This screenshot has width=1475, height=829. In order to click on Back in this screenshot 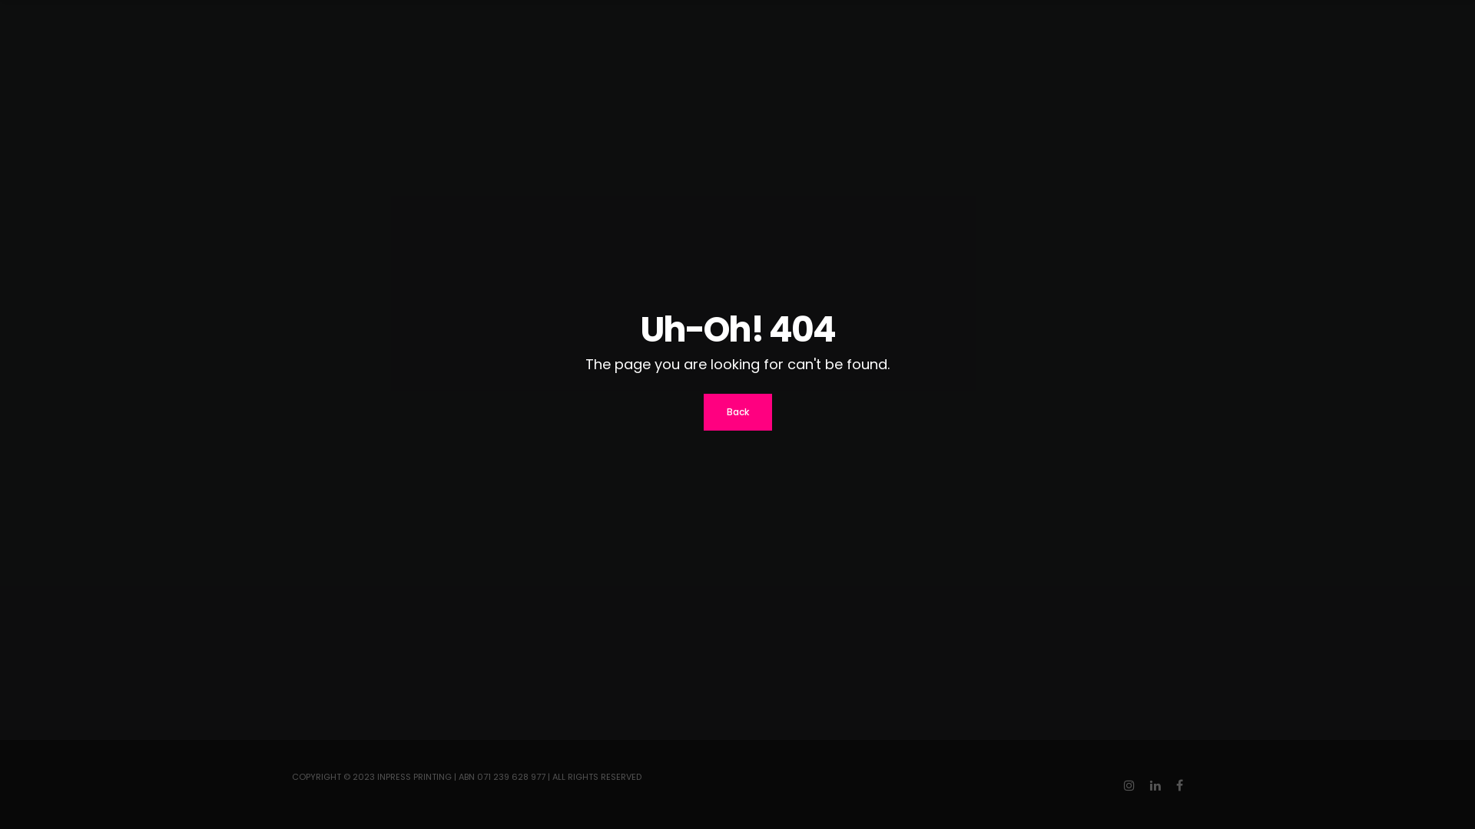, I will do `click(737, 412)`.